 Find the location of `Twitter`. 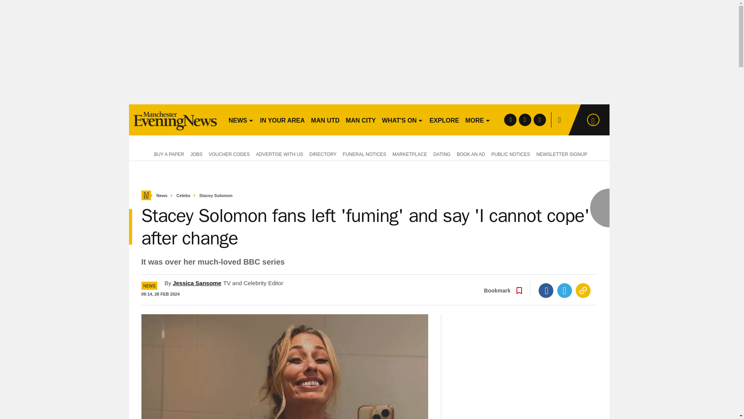

Twitter is located at coordinates (565, 290).